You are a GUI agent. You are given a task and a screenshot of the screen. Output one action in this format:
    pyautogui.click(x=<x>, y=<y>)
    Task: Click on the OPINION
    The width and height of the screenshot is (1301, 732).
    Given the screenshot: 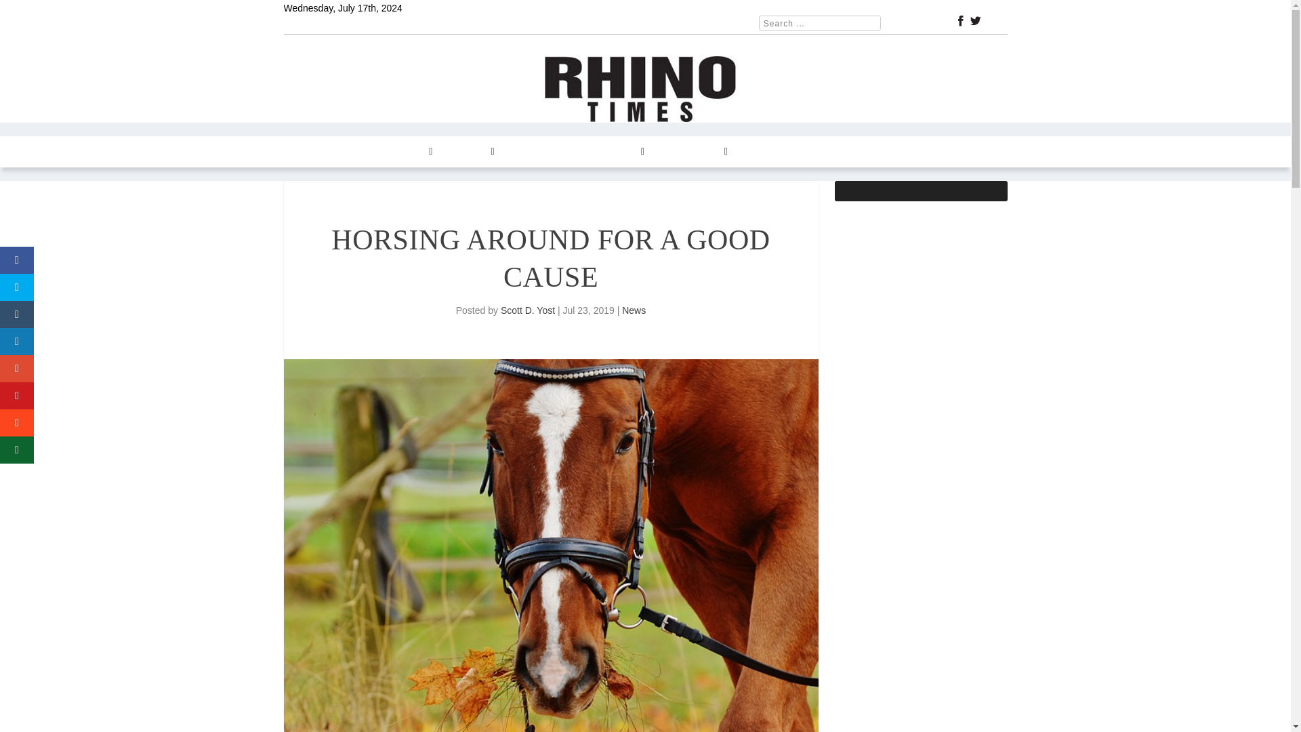 What is the action you would take?
    pyautogui.click(x=470, y=152)
    